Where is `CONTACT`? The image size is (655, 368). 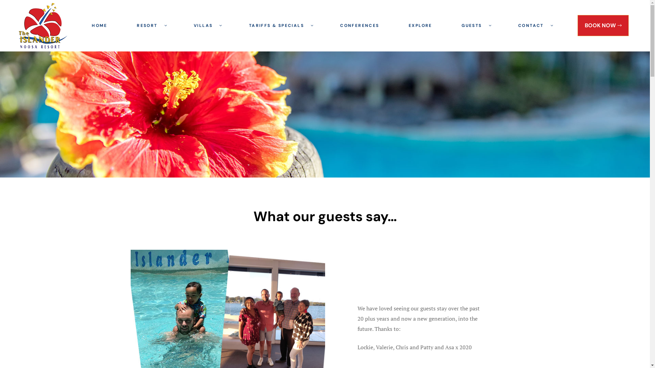 CONTACT is located at coordinates (534, 26).